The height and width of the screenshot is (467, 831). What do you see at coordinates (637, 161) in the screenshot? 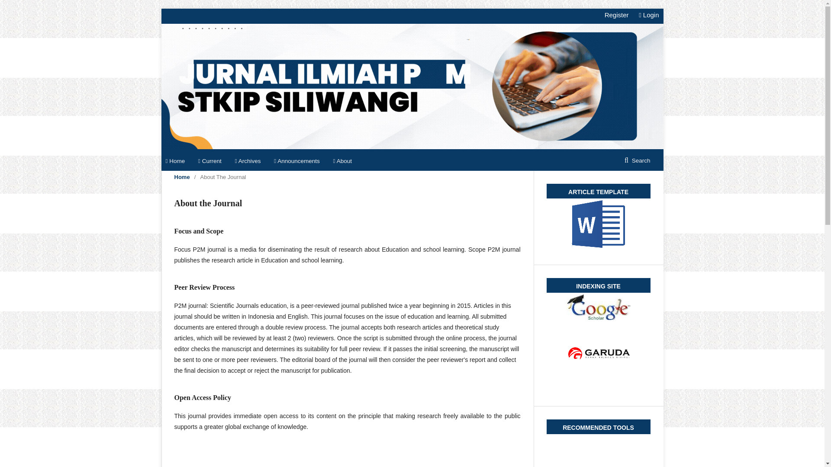
I see `Search` at bounding box center [637, 161].